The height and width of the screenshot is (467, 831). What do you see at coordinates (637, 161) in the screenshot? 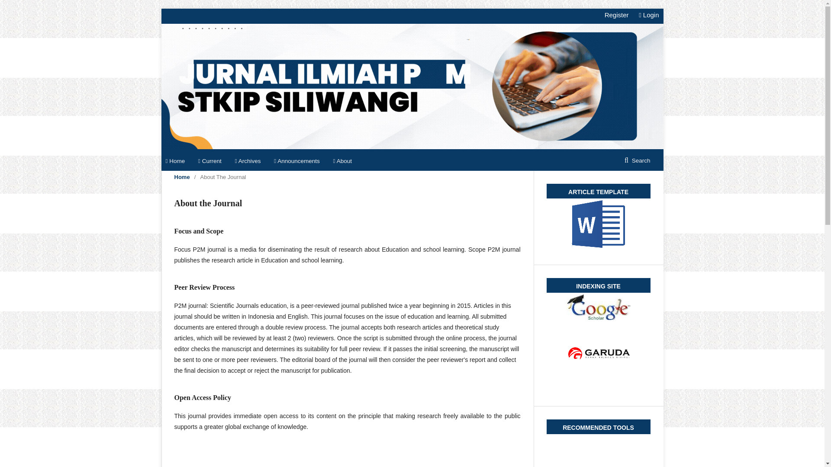
I see `Search` at bounding box center [637, 161].